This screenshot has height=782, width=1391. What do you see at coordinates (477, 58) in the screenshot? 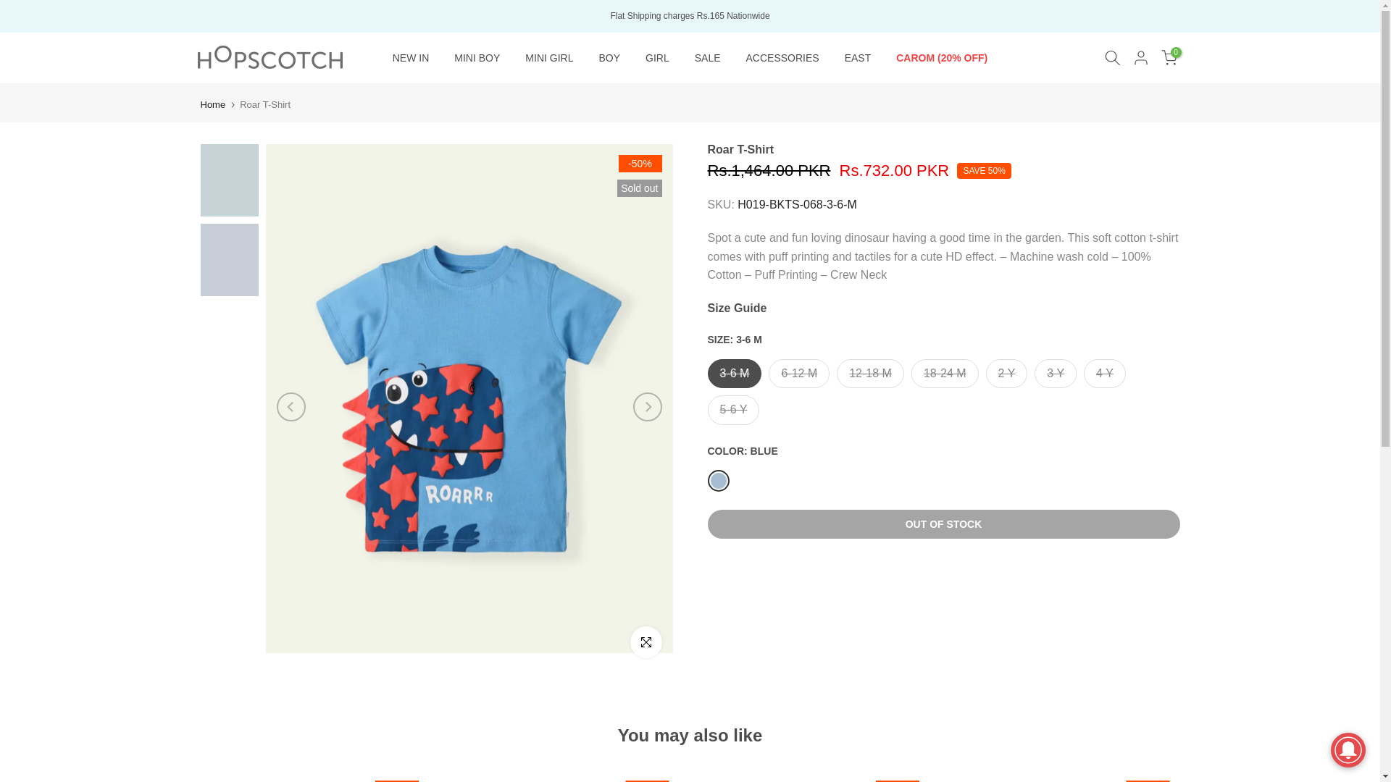
I see `MINI BOY` at bounding box center [477, 58].